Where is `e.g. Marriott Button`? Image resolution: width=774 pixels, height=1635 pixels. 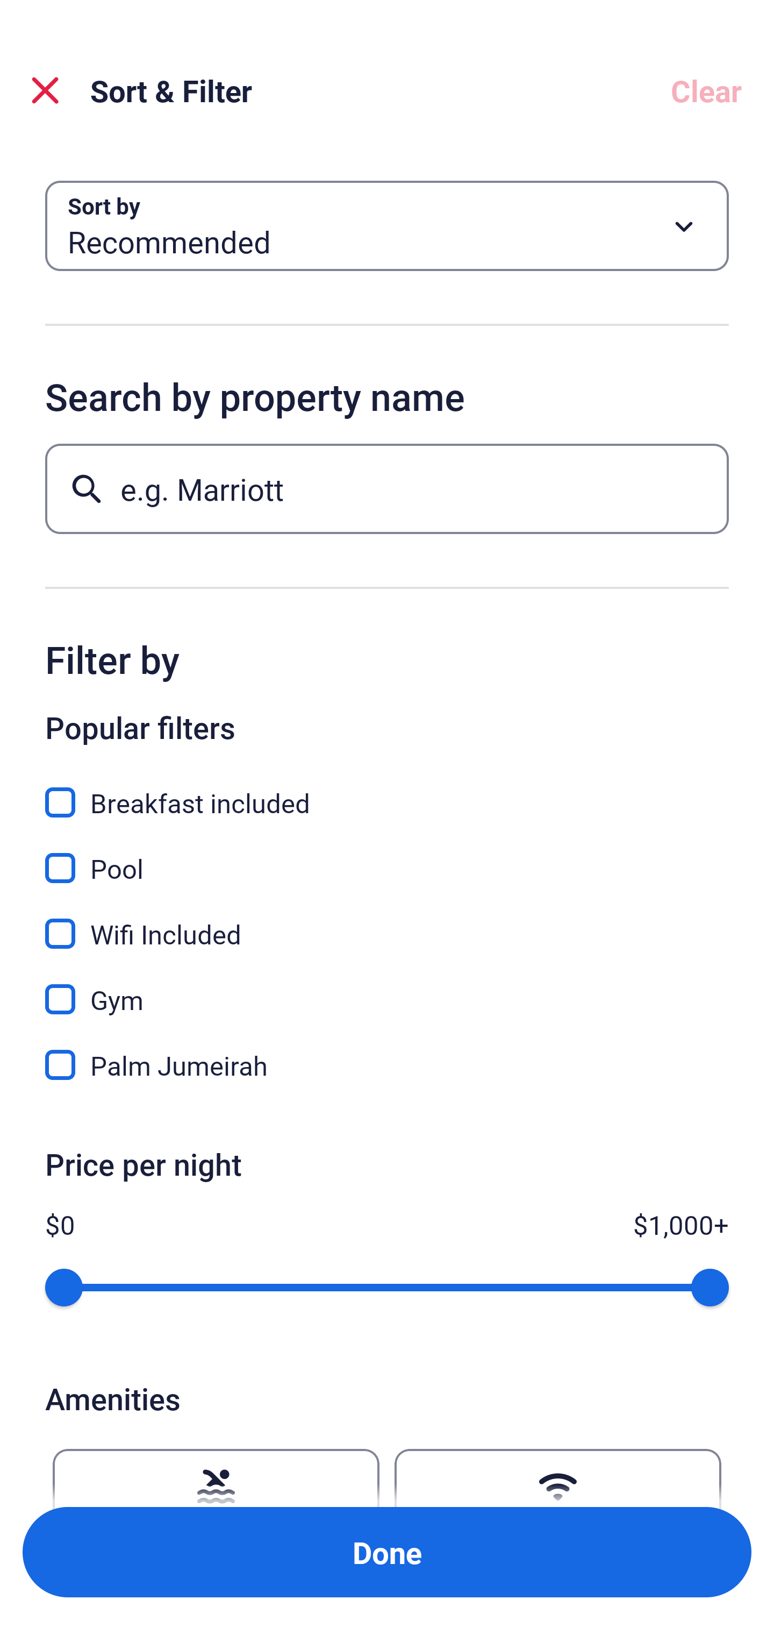
e.g. Marriott Button is located at coordinates (387, 488).